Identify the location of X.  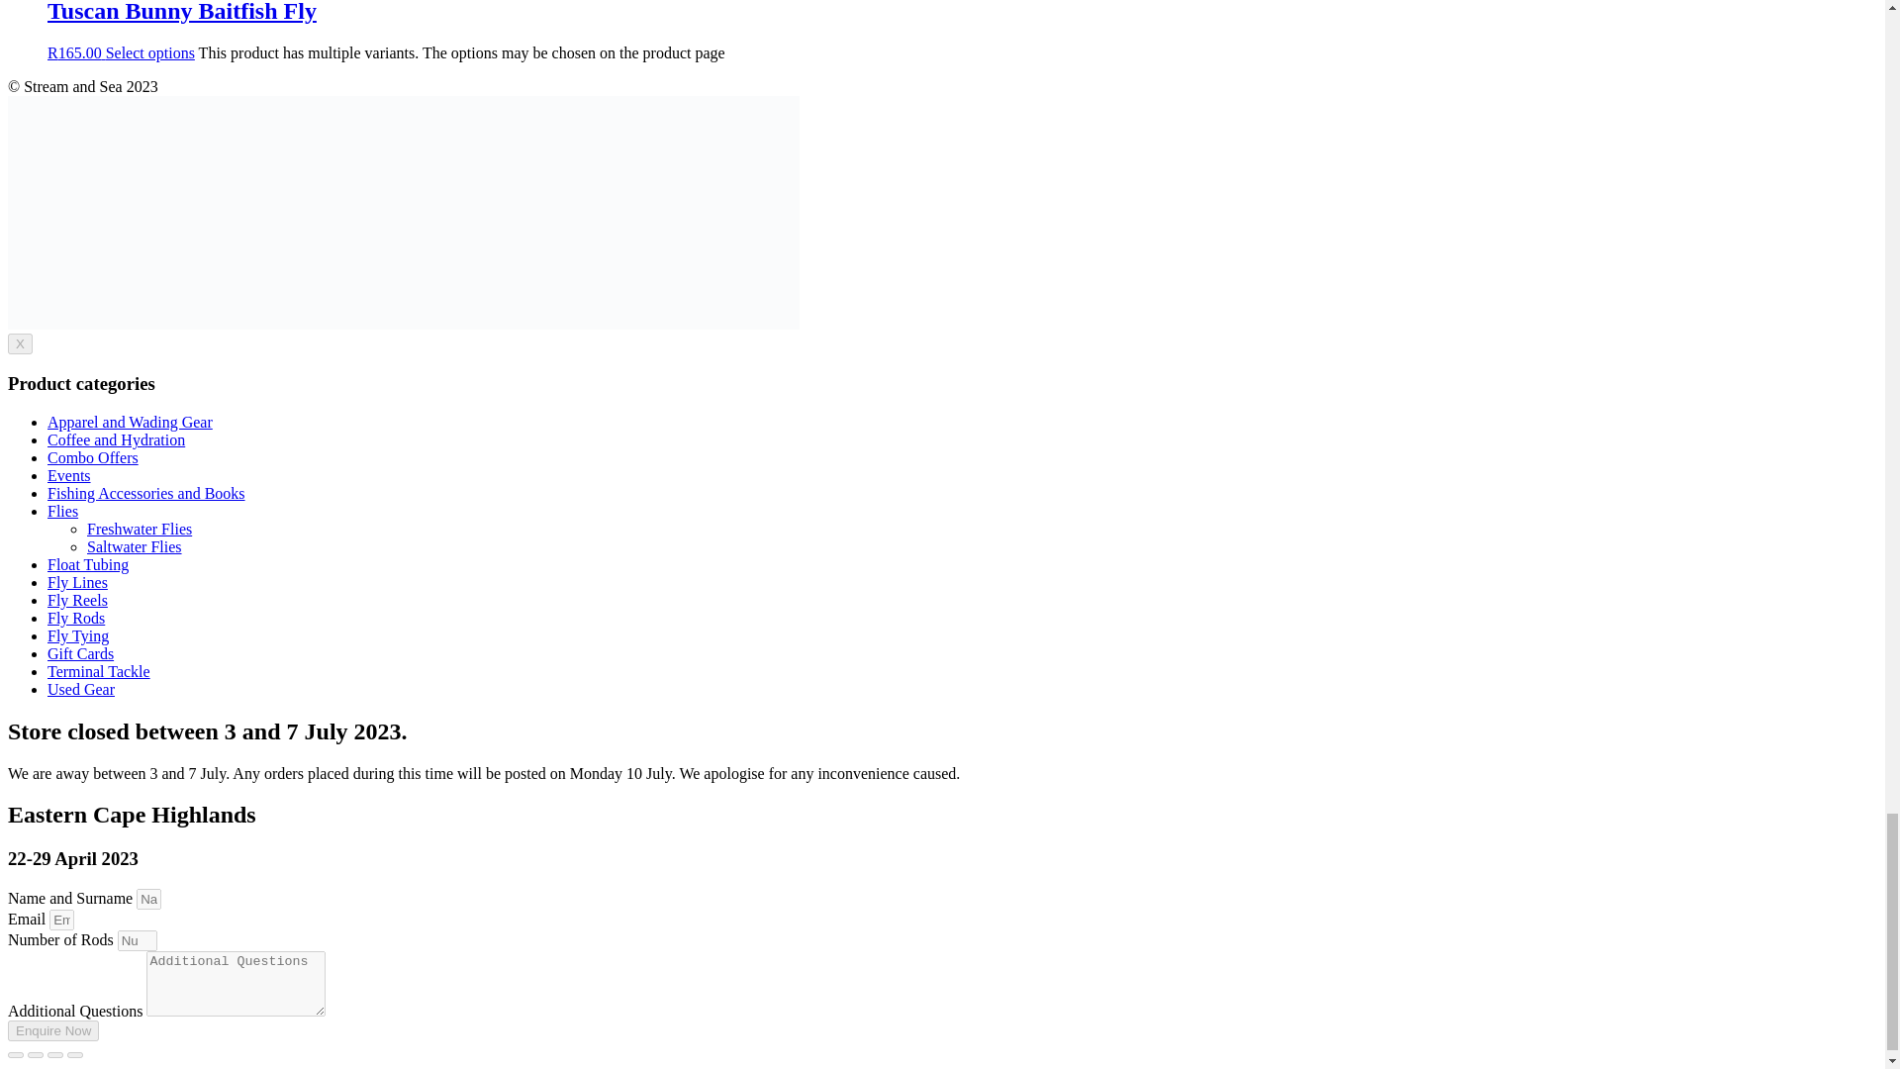
(20, 342).